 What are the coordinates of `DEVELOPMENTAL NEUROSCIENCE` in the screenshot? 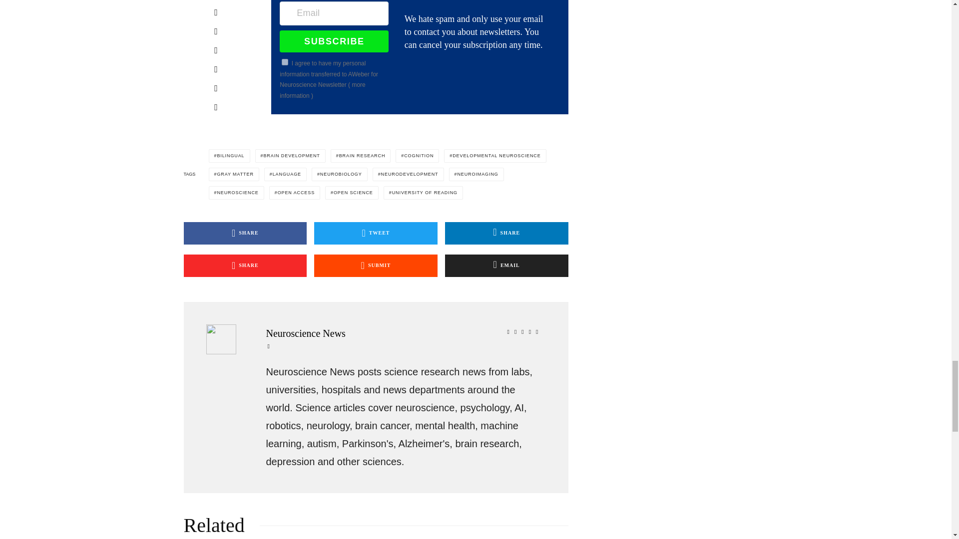 It's located at (494, 156).